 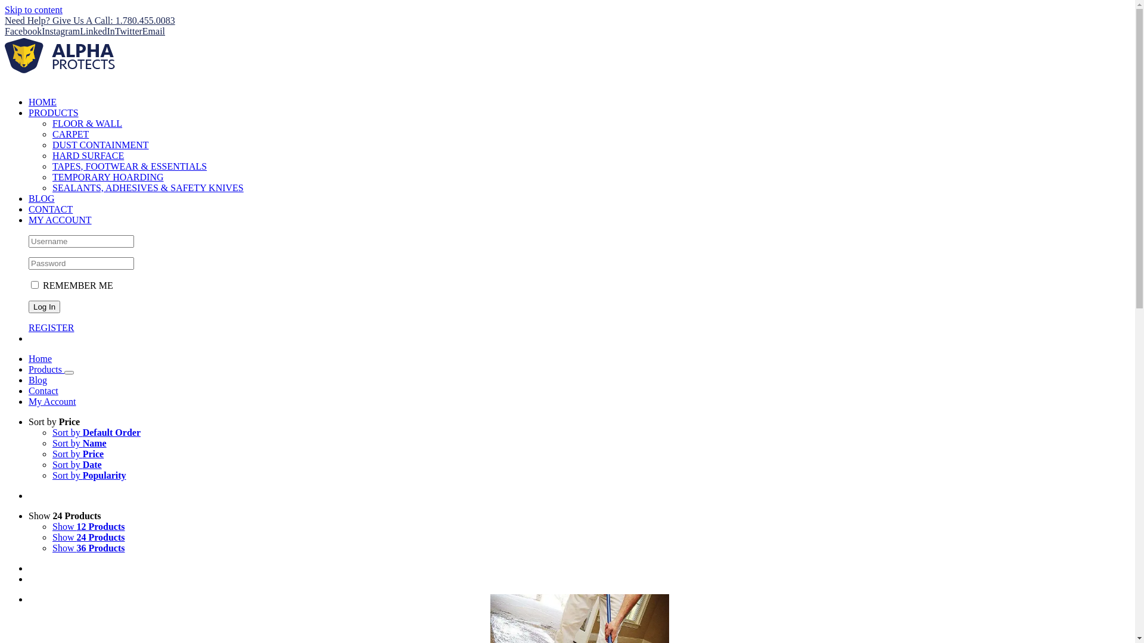 I want to click on Sort by Popularity, so click(x=89, y=475).